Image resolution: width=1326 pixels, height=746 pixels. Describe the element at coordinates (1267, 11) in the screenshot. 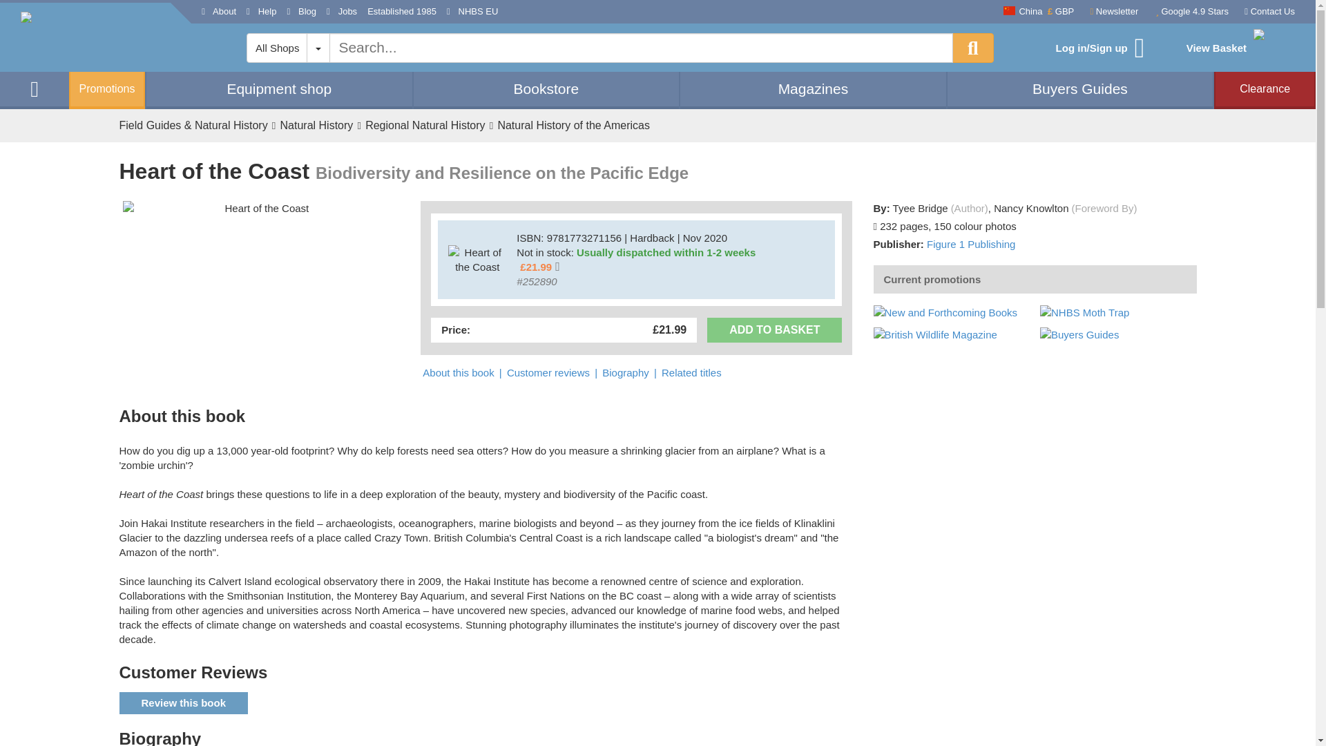

I see `Contact Us` at that location.